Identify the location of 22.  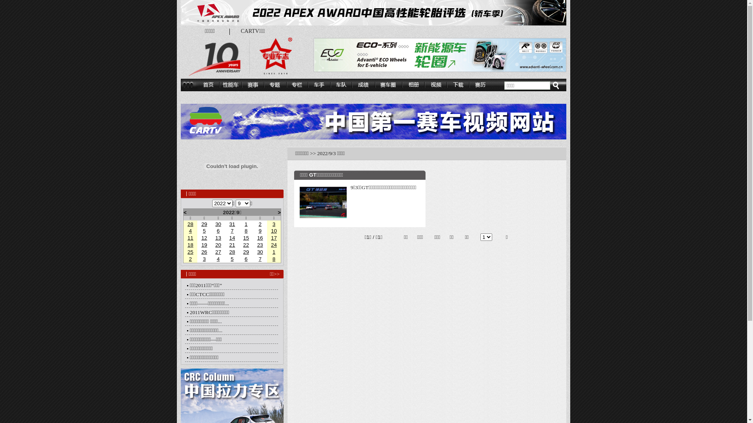
(246, 245).